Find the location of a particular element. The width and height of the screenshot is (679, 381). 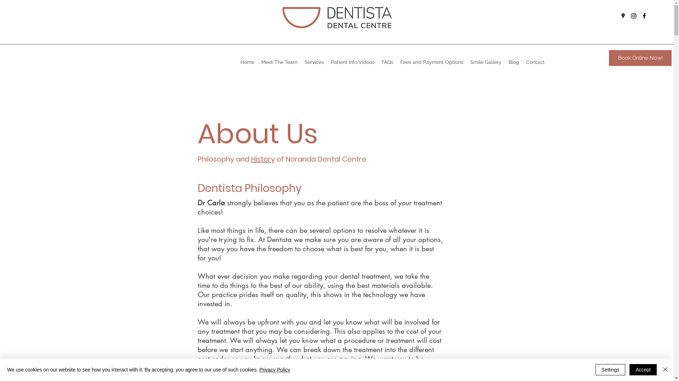

Settings is located at coordinates (610, 370).